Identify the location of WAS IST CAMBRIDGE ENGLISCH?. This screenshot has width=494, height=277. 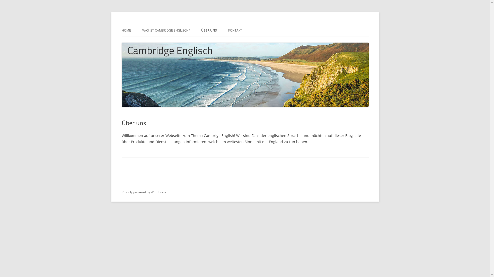
(166, 31).